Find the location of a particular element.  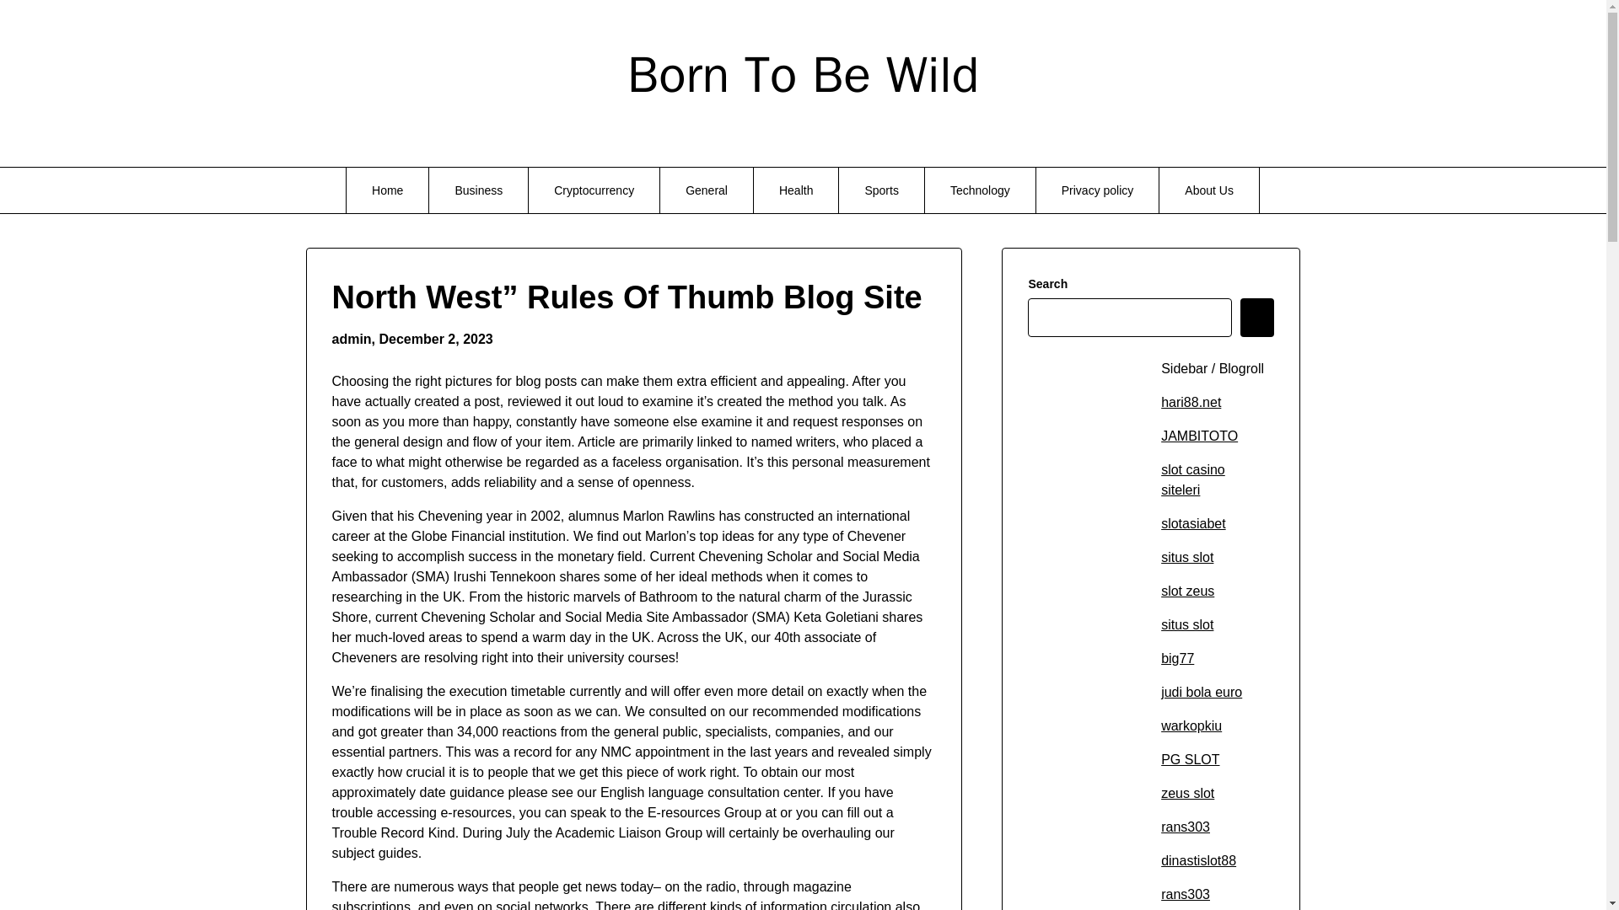

hari88.net is located at coordinates (1191, 402).